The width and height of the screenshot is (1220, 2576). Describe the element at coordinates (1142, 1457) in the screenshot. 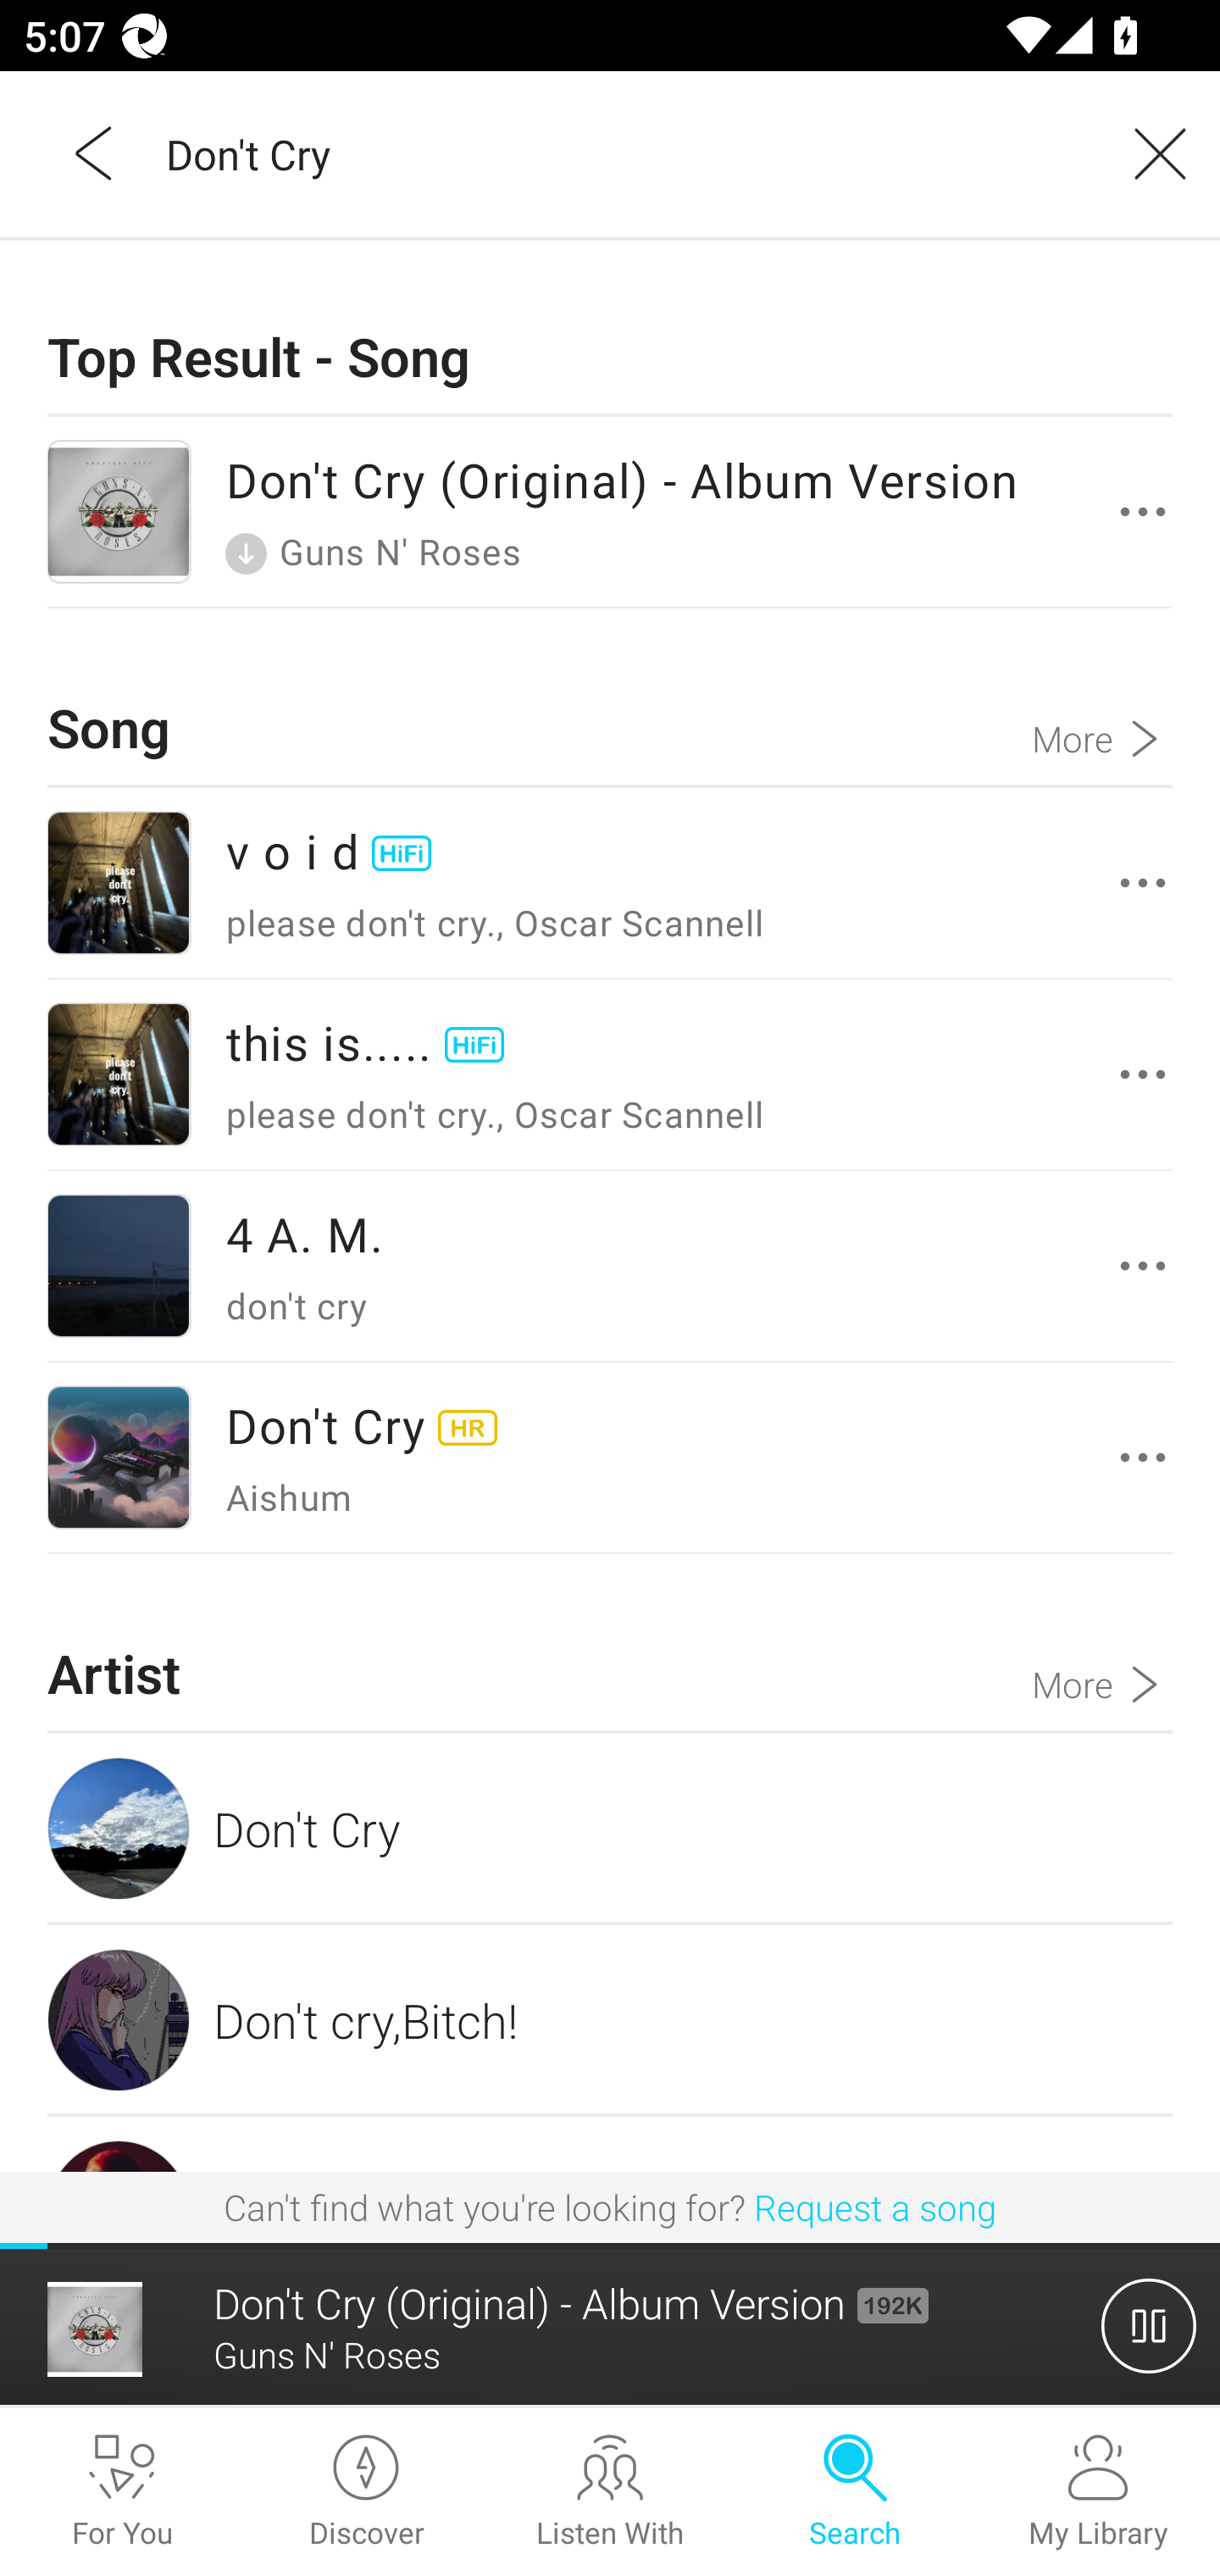

I see `更多操作選項` at that location.